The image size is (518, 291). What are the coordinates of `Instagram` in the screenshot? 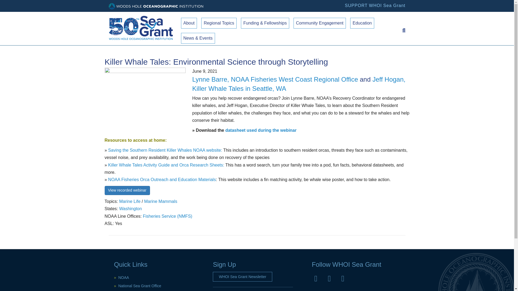 It's located at (343, 279).